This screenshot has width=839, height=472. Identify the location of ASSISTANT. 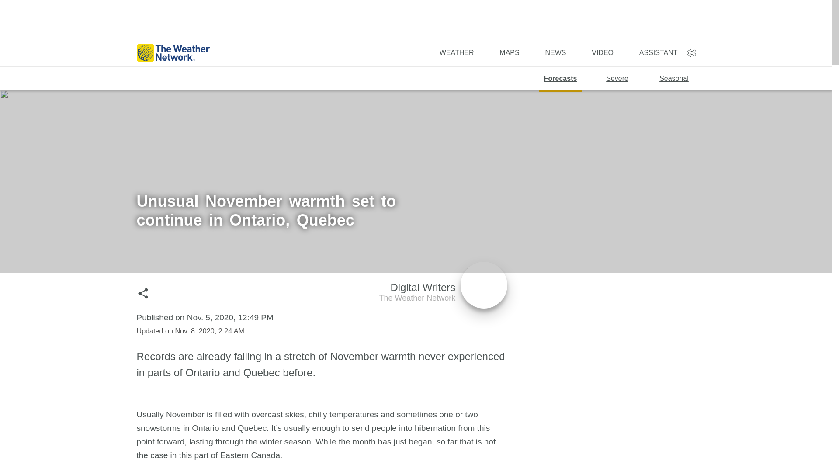
(443, 294).